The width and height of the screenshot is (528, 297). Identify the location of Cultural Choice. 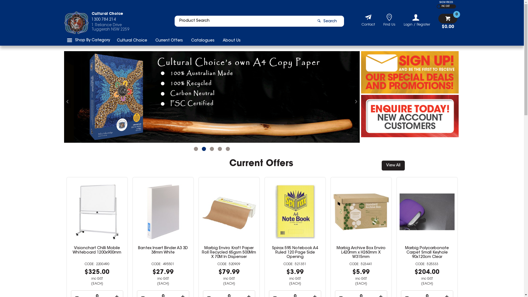
(132, 40).